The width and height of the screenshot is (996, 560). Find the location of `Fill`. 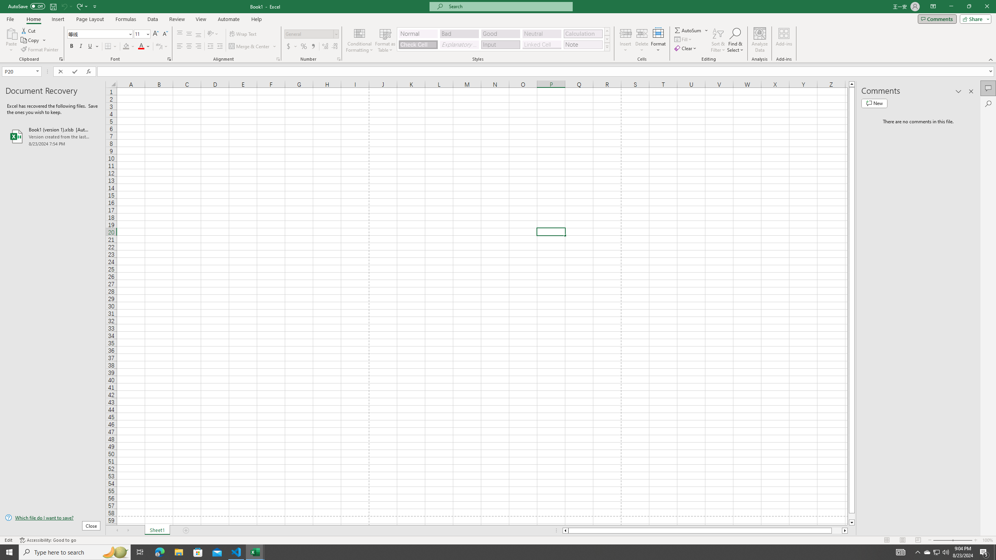

Fill is located at coordinates (684, 39).